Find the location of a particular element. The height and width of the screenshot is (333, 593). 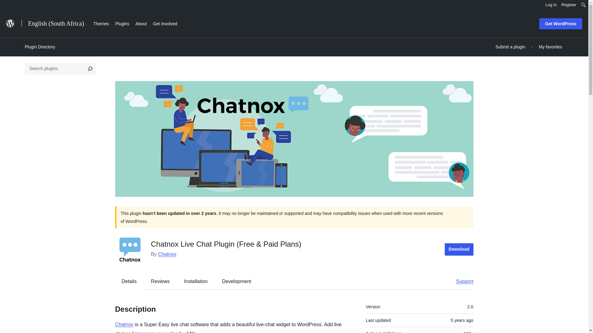

Get Involved is located at coordinates (165, 23).